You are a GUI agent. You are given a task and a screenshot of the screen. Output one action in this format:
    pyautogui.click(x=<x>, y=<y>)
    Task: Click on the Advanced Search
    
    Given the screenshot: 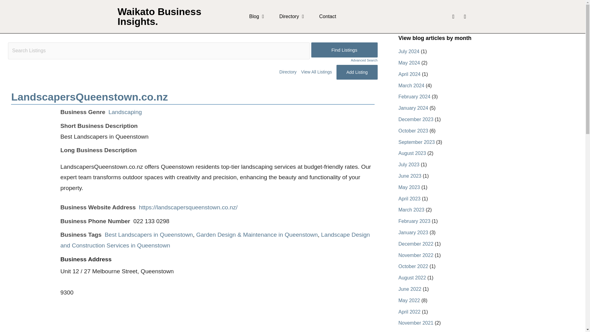 What is the action you would take?
    pyautogui.click(x=344, y=60)
    